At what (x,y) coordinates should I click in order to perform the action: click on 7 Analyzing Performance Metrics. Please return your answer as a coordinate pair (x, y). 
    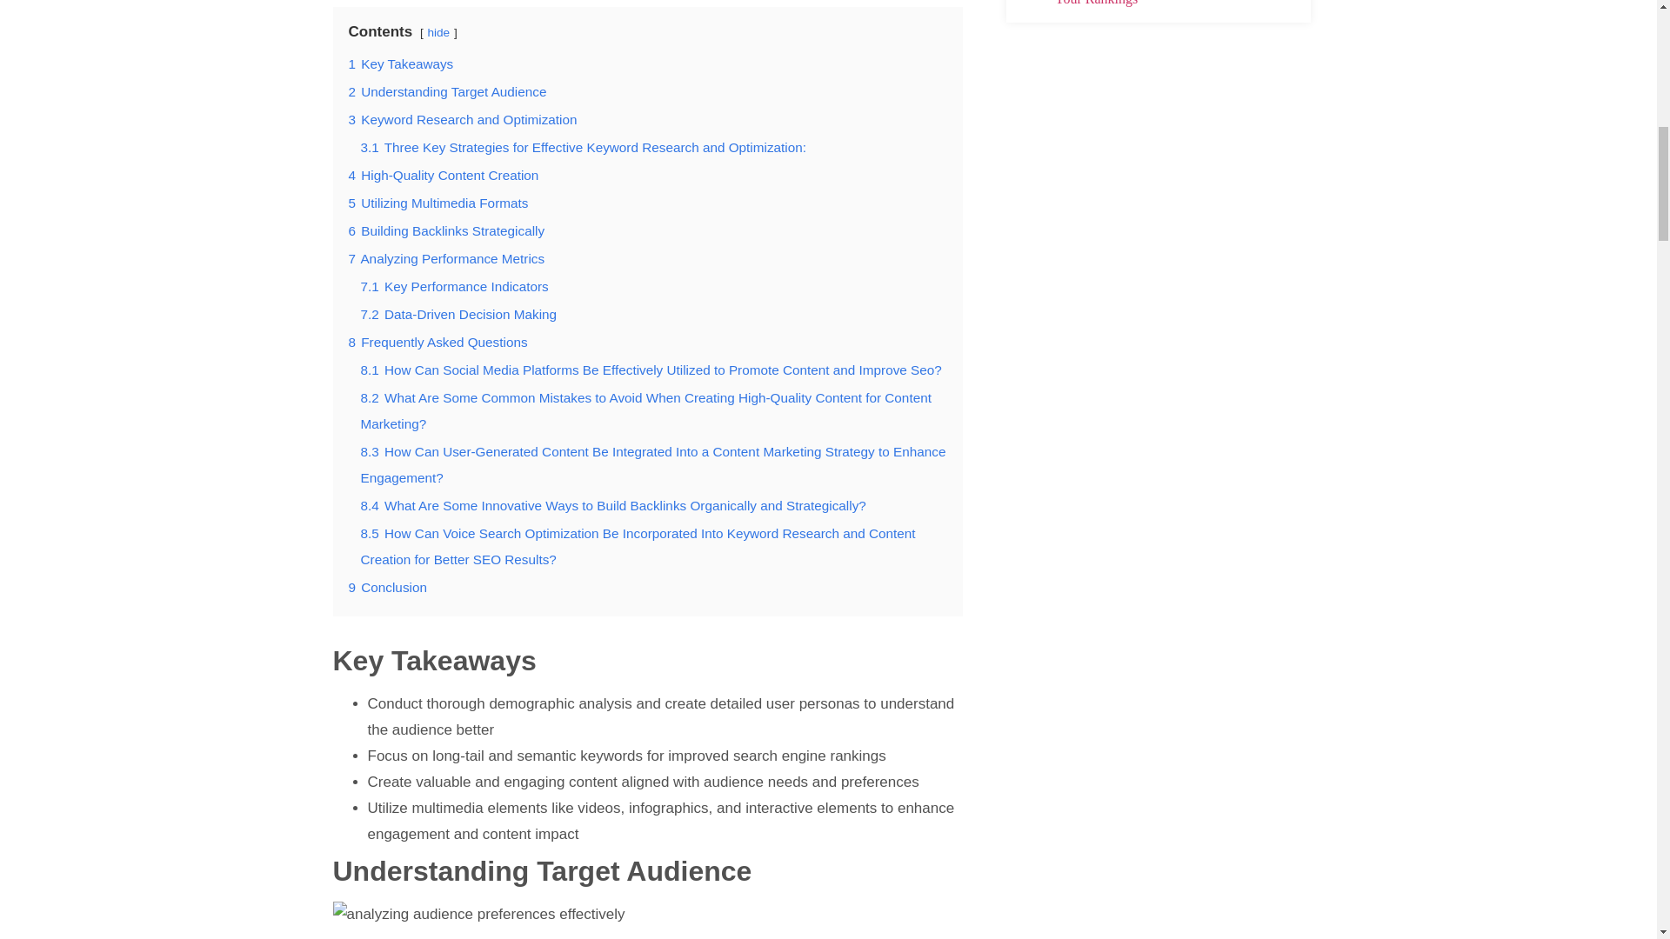
    Looking at the image, I should click on (445, 258).